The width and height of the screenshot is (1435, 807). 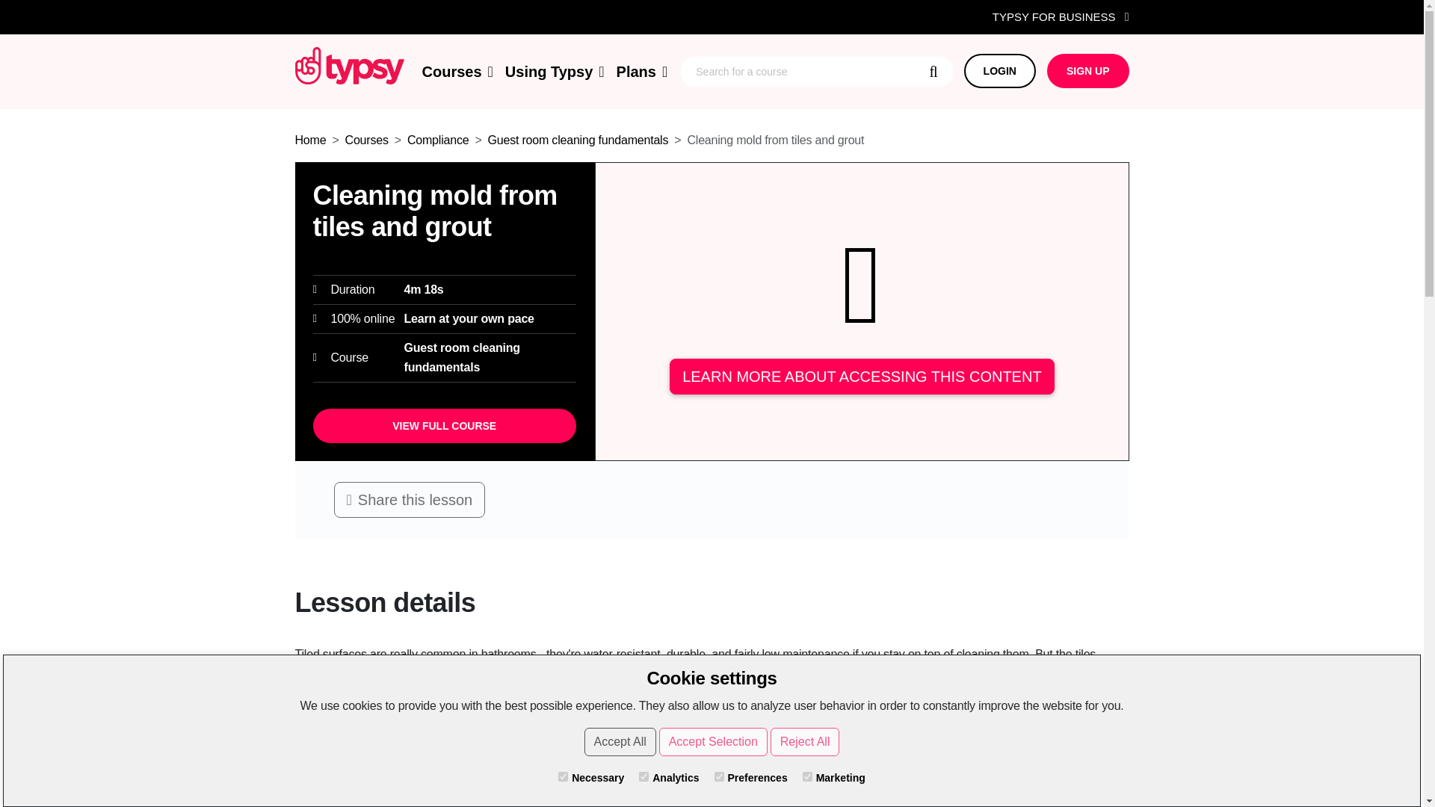 What do you see at coordinates (457, 72) in the screenshot?
I see `Courses` at bounding box center [457, 72].